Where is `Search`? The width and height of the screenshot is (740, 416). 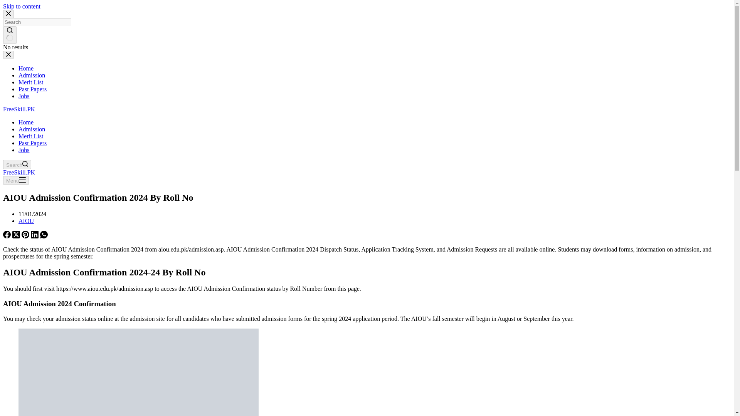
Search is located at coordinates (17, 164).